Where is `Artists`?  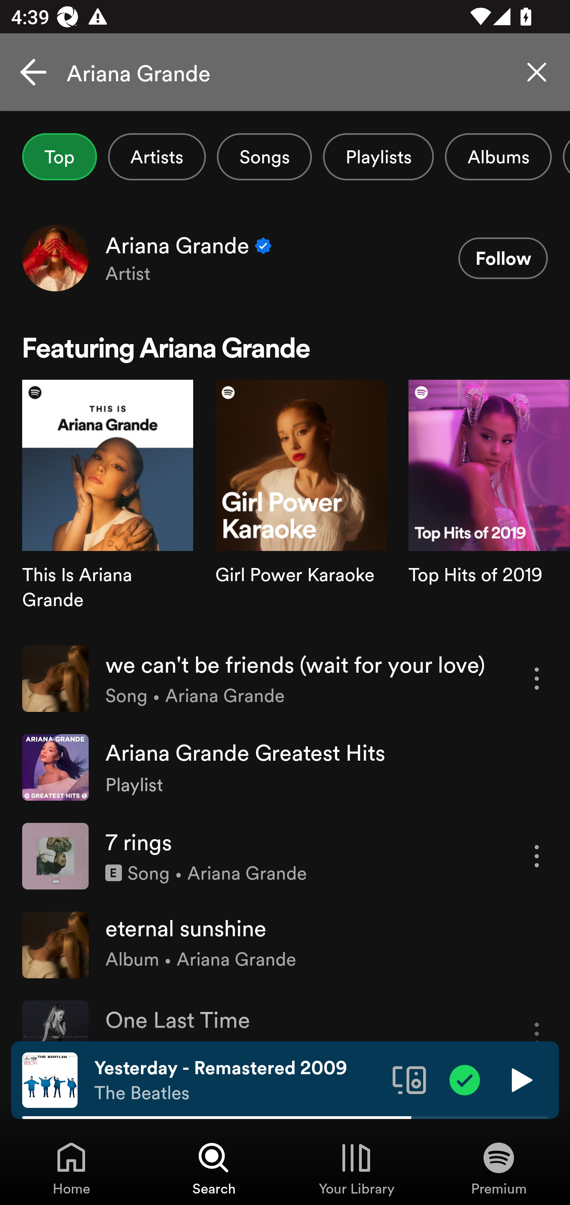 Artists is located at coordinates (157, 157).